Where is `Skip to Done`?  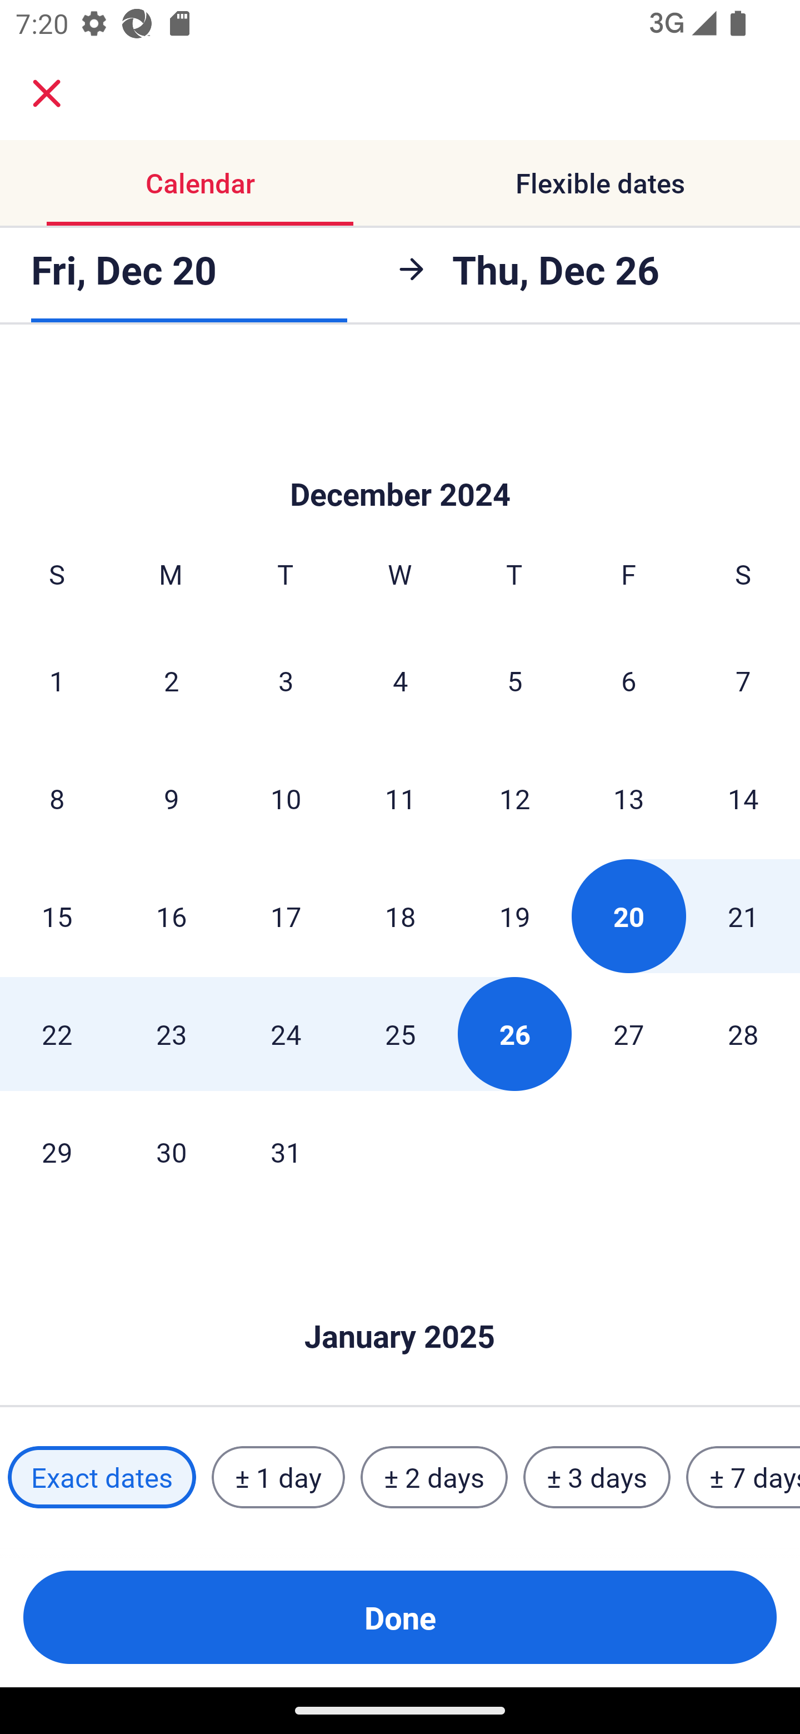
Skip to Done is located at coordinates (400, 461).